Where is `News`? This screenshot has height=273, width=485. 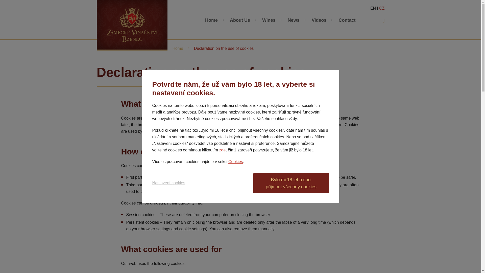 News is located at coordinates (294, 20).